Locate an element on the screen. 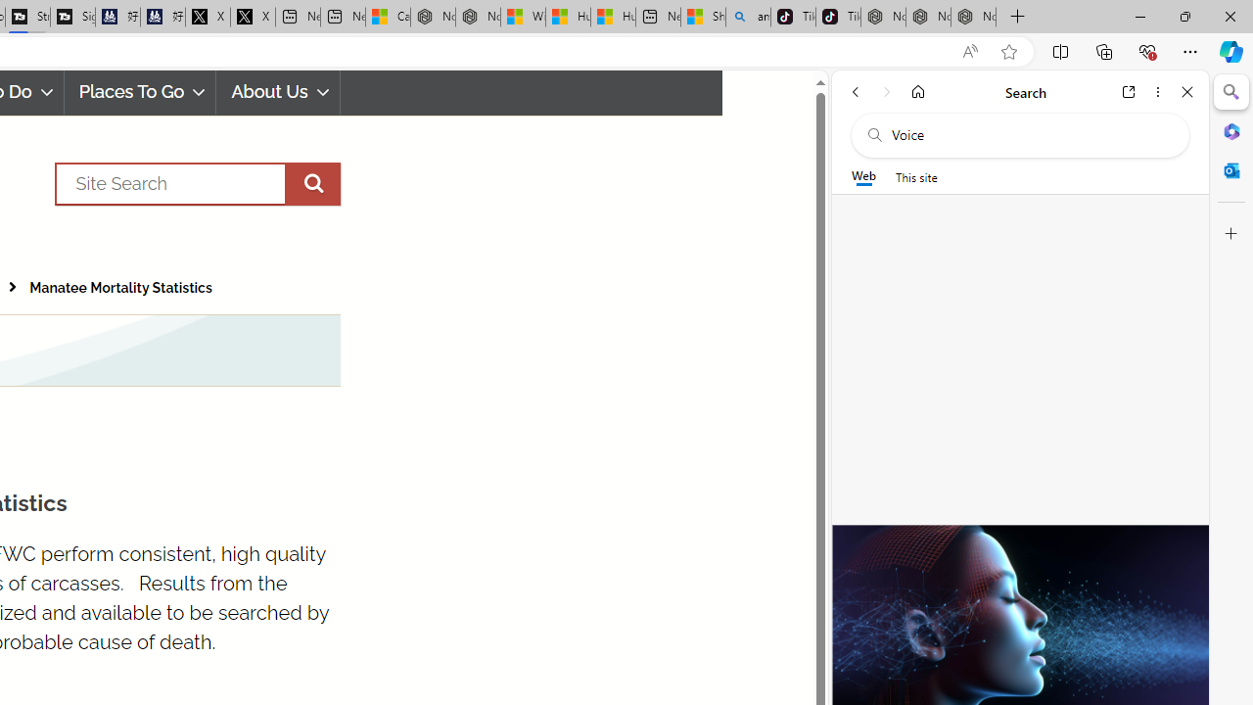 This screenshot has width=1253, height=705. Add this page to favorites (Ctrl+D) is located at coordinates (1008, 52).